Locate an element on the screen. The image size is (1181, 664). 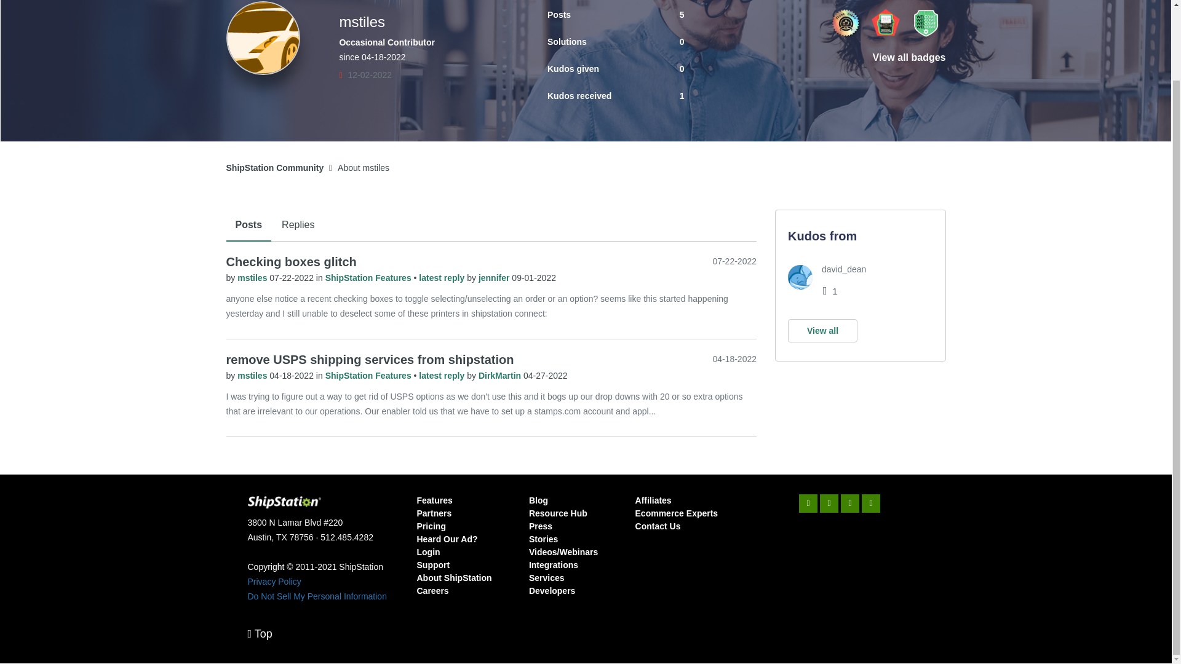
07-22-2022 11:28 AM 07-22-2022 11:28 AM is located at coordinates (734, 261).